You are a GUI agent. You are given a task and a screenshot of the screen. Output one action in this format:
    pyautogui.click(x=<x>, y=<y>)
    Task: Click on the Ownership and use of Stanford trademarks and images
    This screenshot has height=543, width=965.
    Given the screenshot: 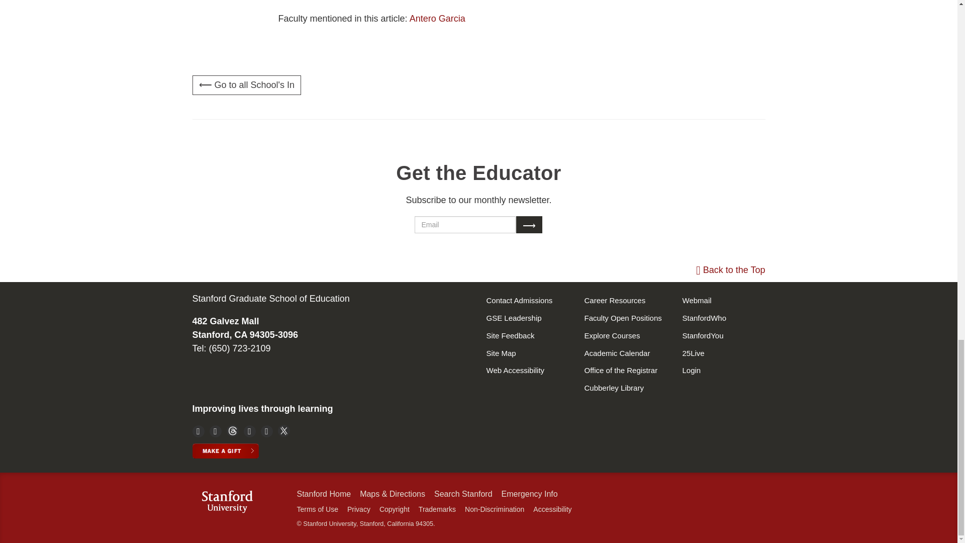 What is the action you would take?
    pyautogui.click(x=437, y=509)
    